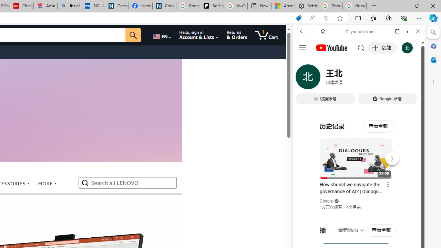 The width and height of the screenshot is (441, 248). I want to click on Search videos from youtube.com, so click(347, 227).